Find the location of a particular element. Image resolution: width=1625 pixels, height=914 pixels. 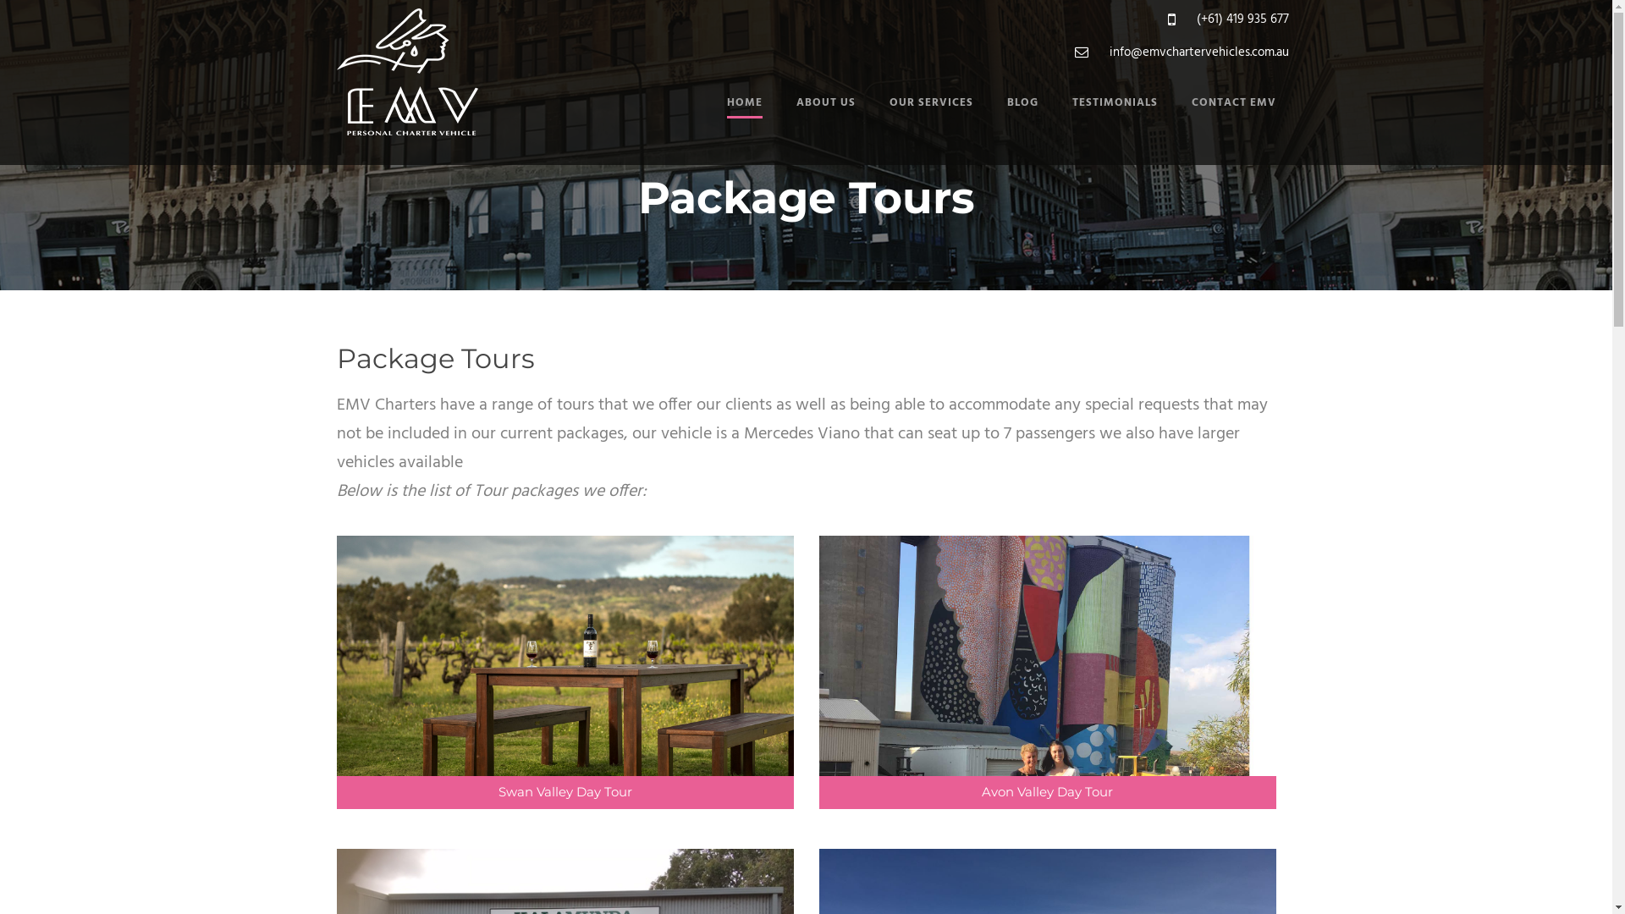

BLOG is located at coordinates (1005, 122).